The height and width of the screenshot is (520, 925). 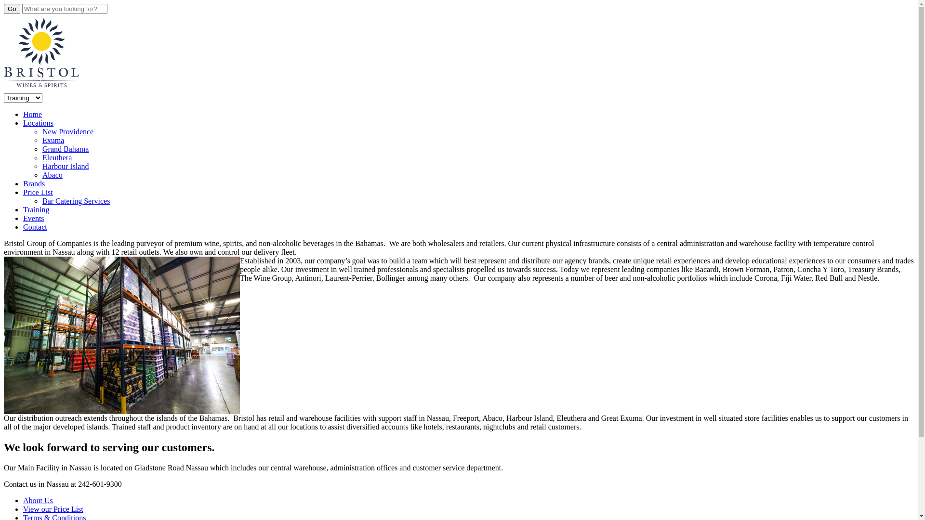 I want to click on Exuma, so click(x=53, y=141).